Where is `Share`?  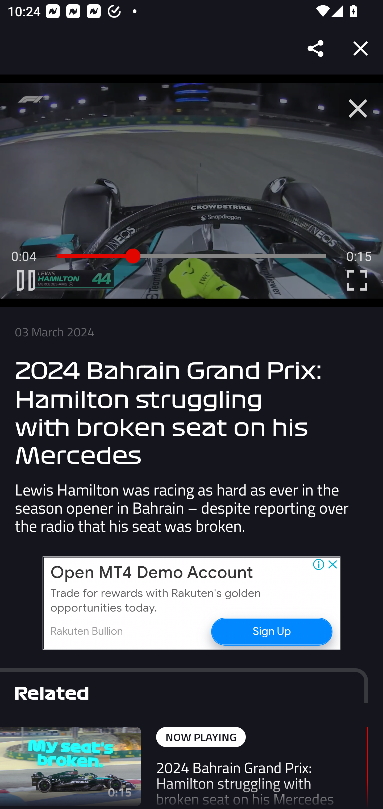
Share is located at coordinates (316, 48).